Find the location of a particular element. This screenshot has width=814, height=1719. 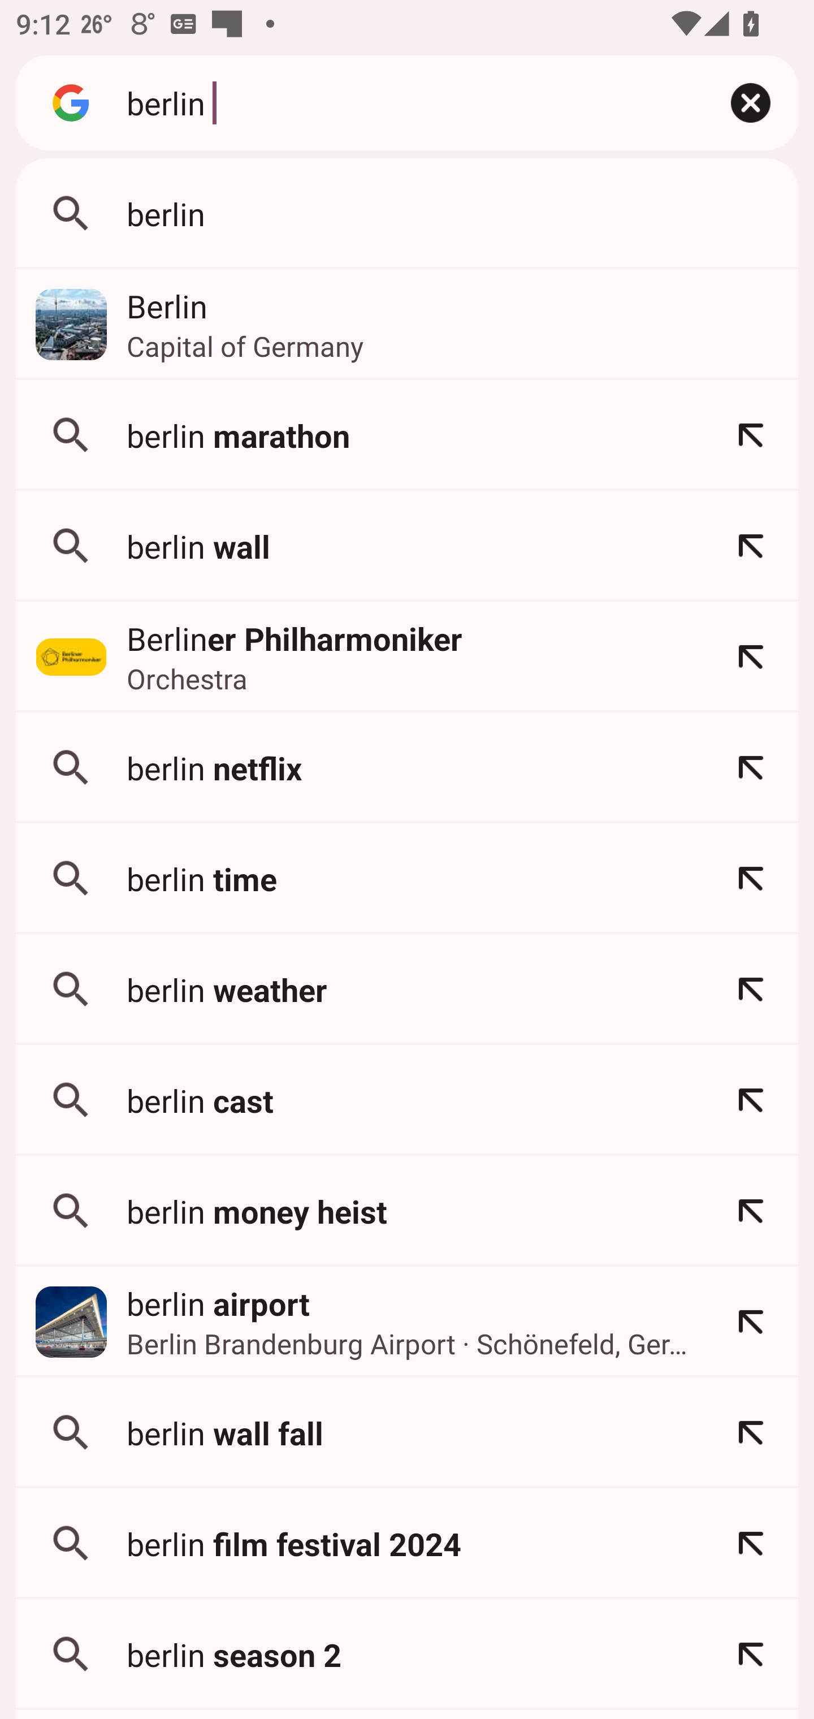

Refine: berlin marathon is located at coordinates (751, 435).